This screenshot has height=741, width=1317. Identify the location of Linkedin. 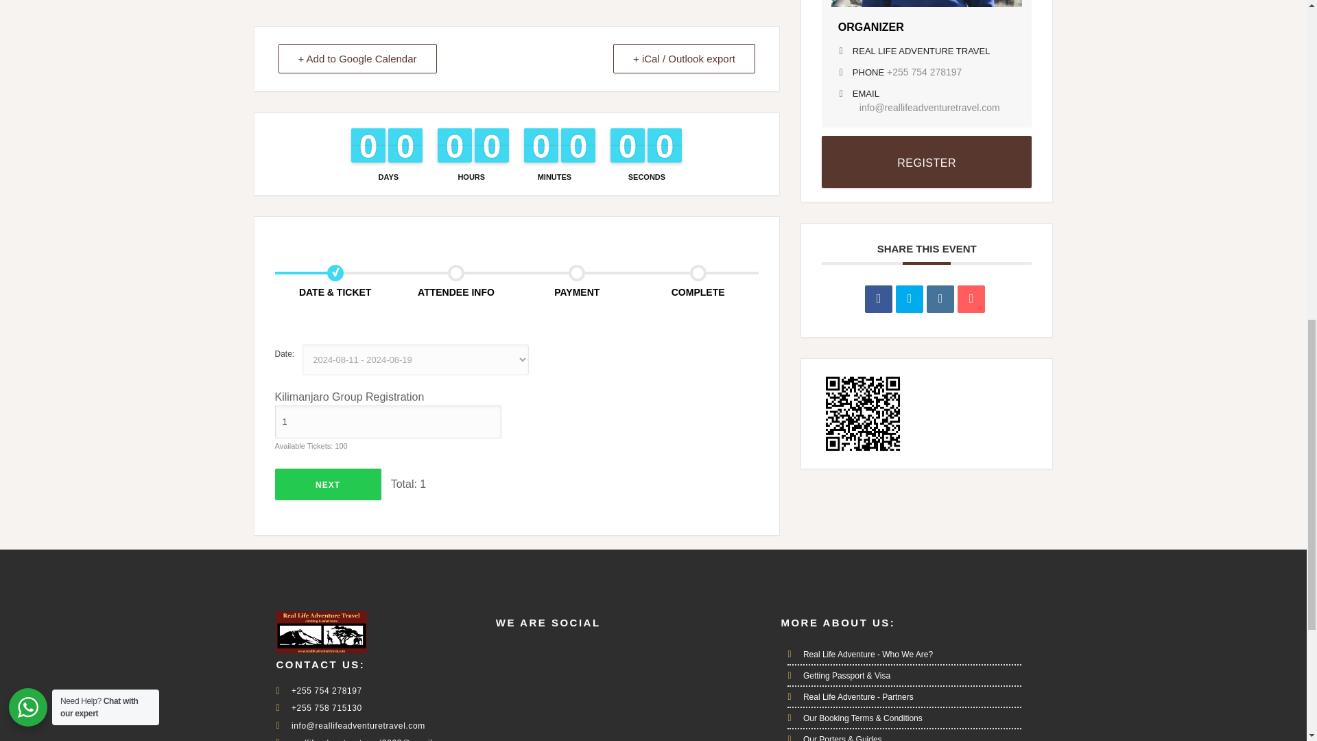
(940, 298).